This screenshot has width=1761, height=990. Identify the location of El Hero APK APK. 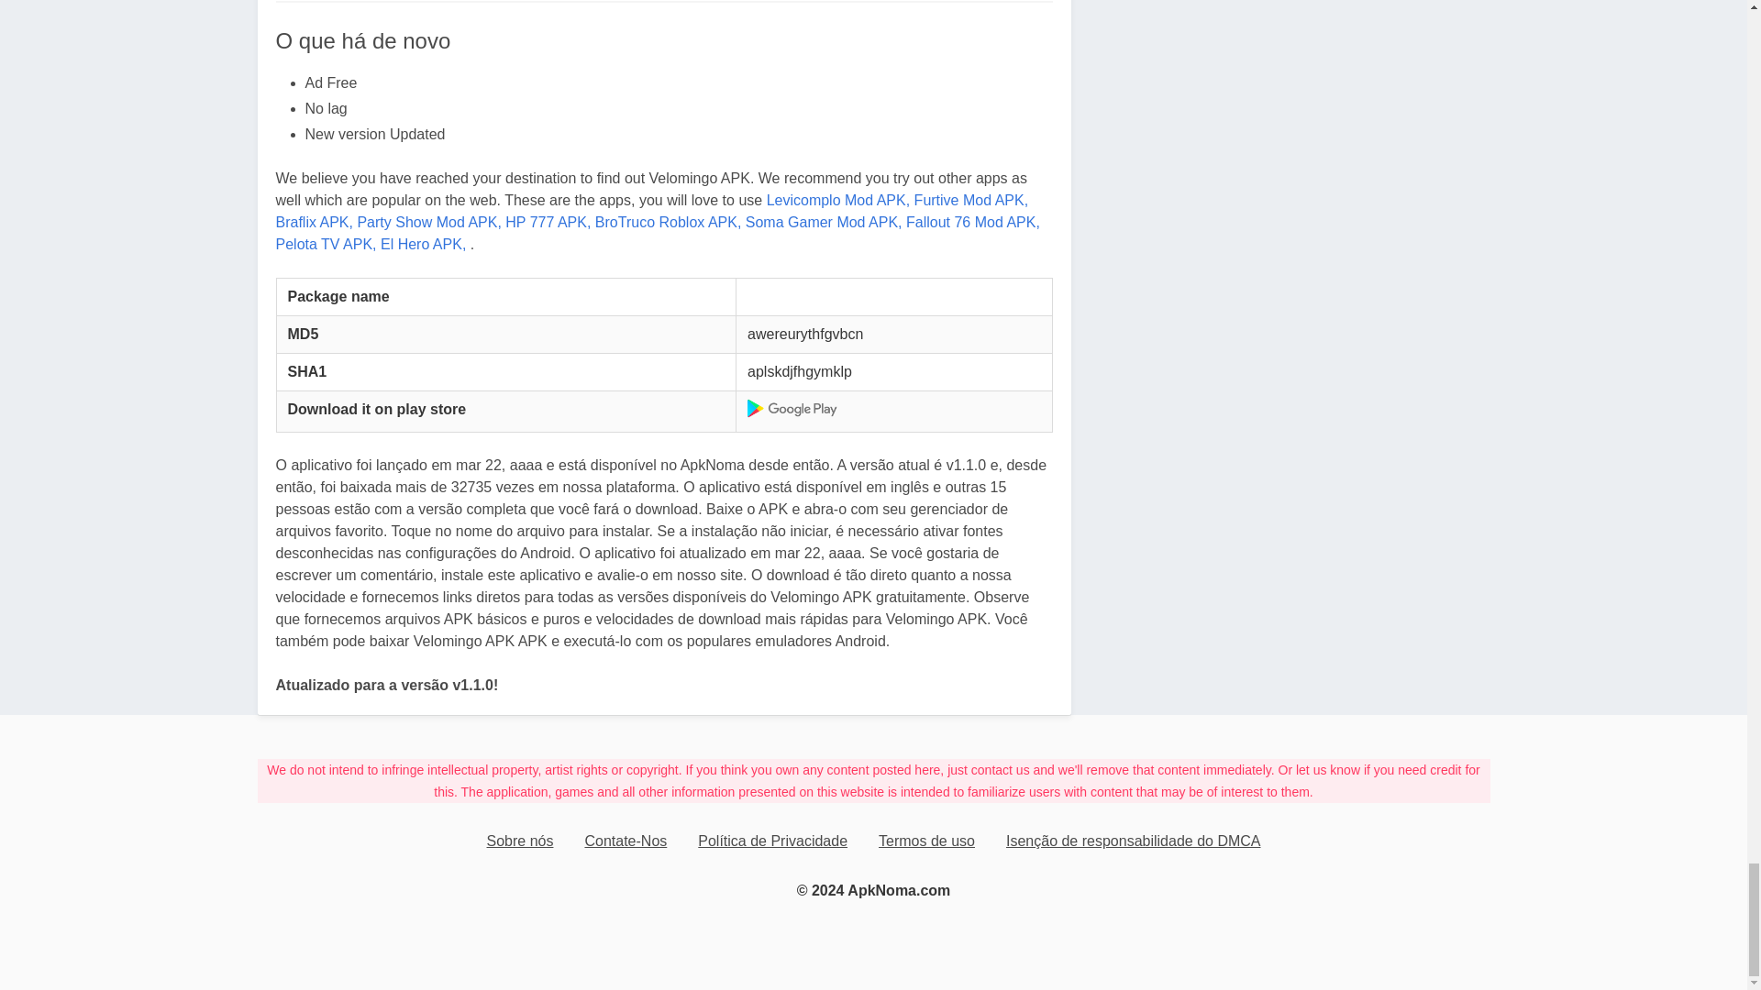
(423, 244).